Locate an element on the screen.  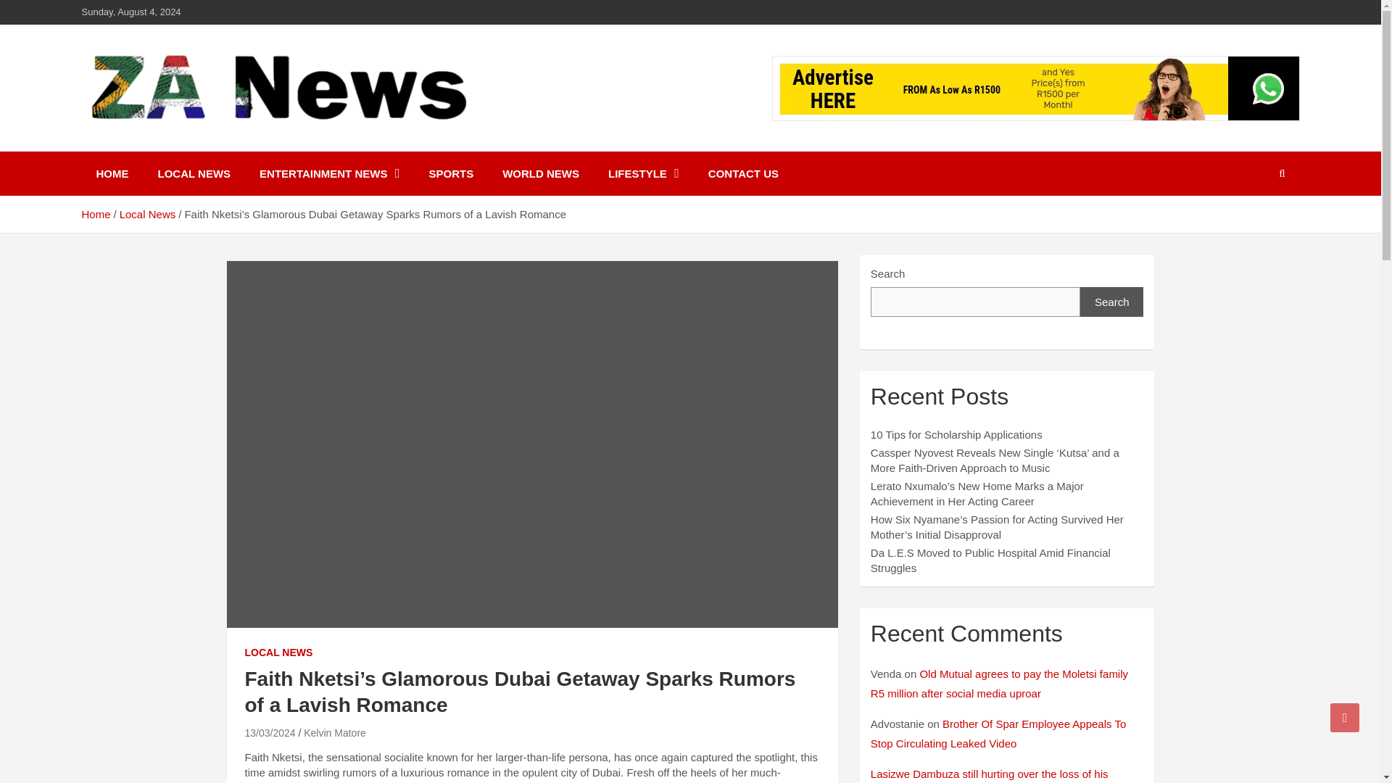
WORLD NEWS is located at coordinates (541, 174).